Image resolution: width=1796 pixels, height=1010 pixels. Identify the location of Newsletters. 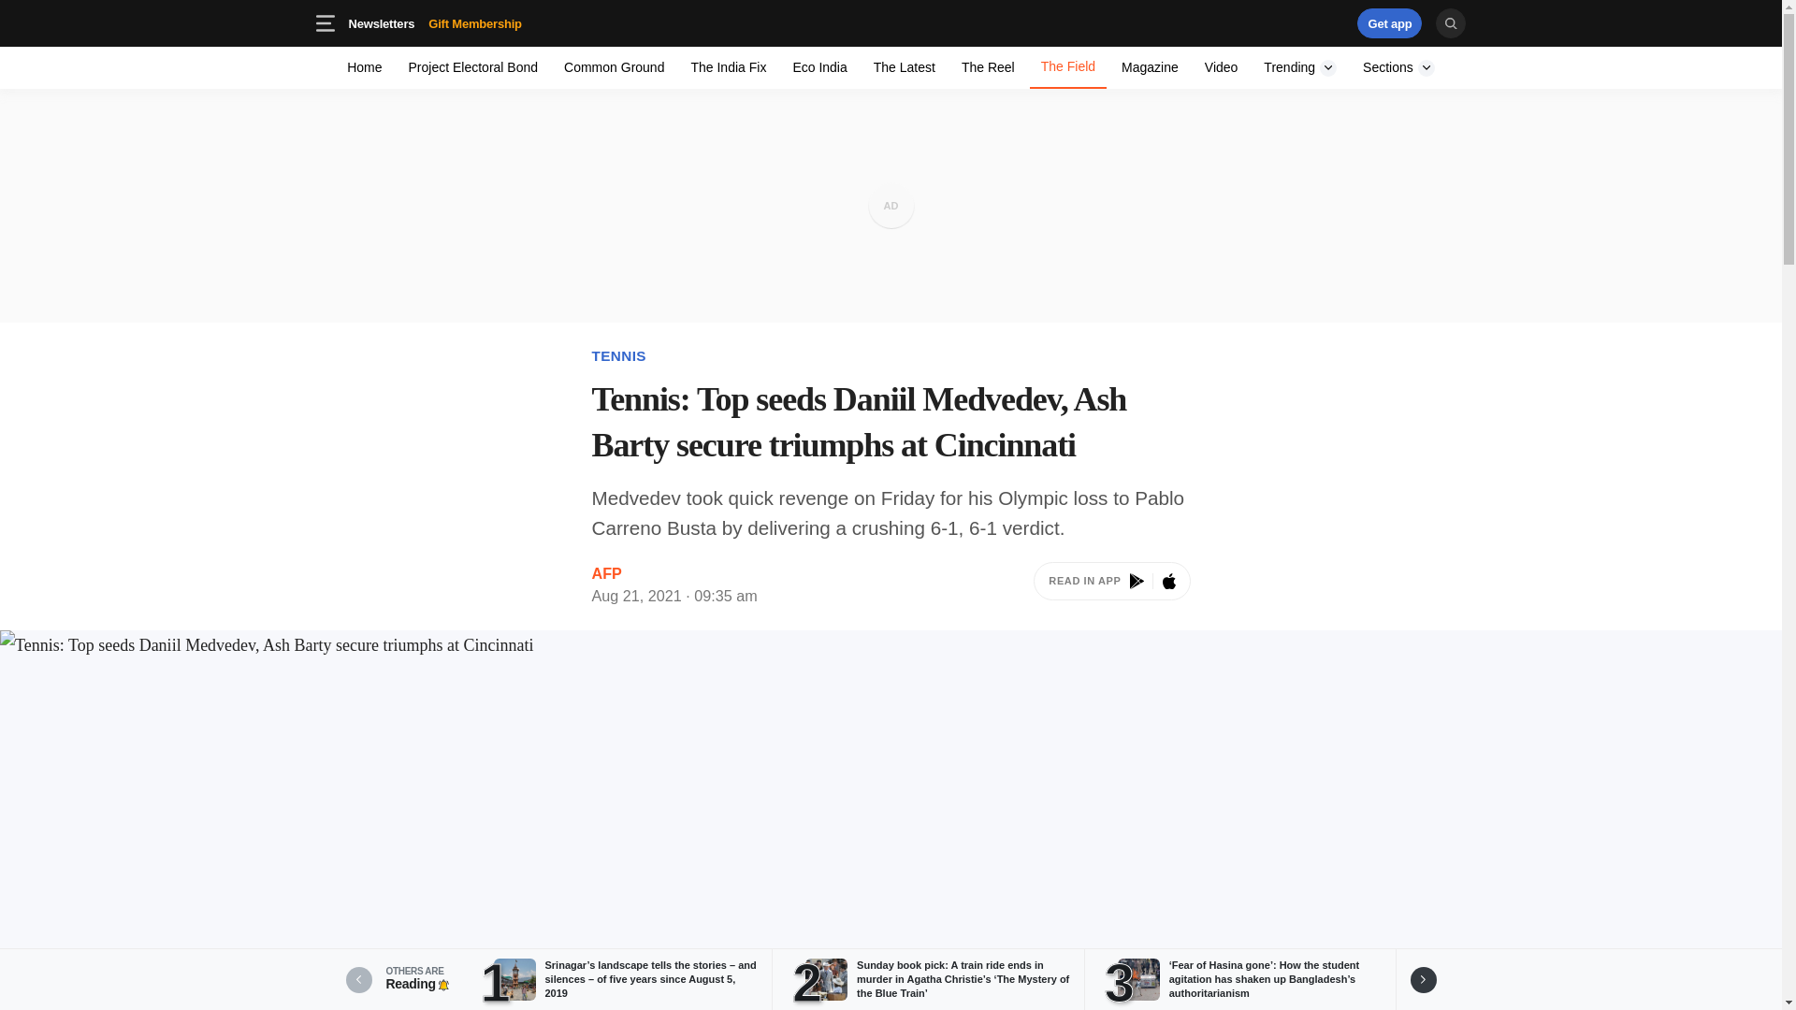
(434, 22).